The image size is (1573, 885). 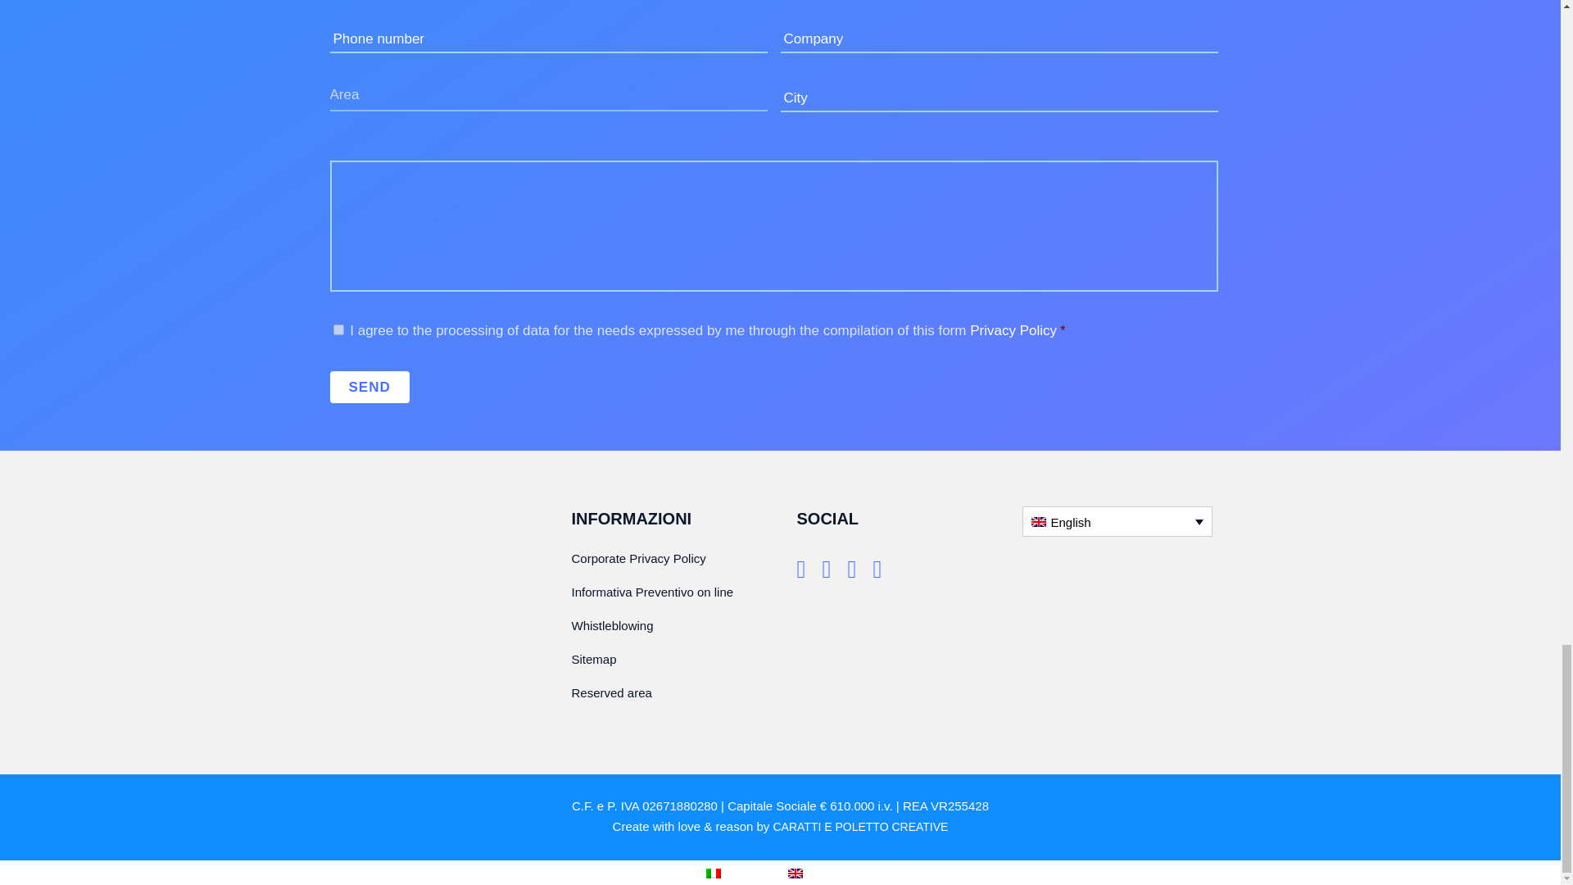 I want to click on Sitemap, so click(x=672, y=659).